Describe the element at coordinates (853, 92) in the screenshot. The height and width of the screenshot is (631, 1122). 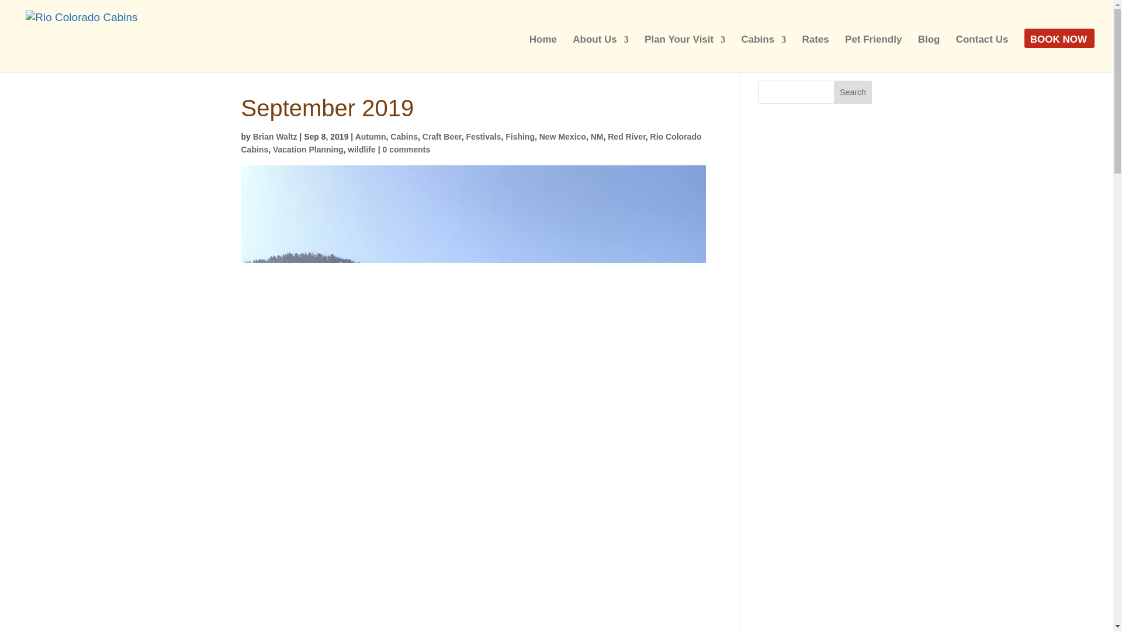
I see `Search` at that location.